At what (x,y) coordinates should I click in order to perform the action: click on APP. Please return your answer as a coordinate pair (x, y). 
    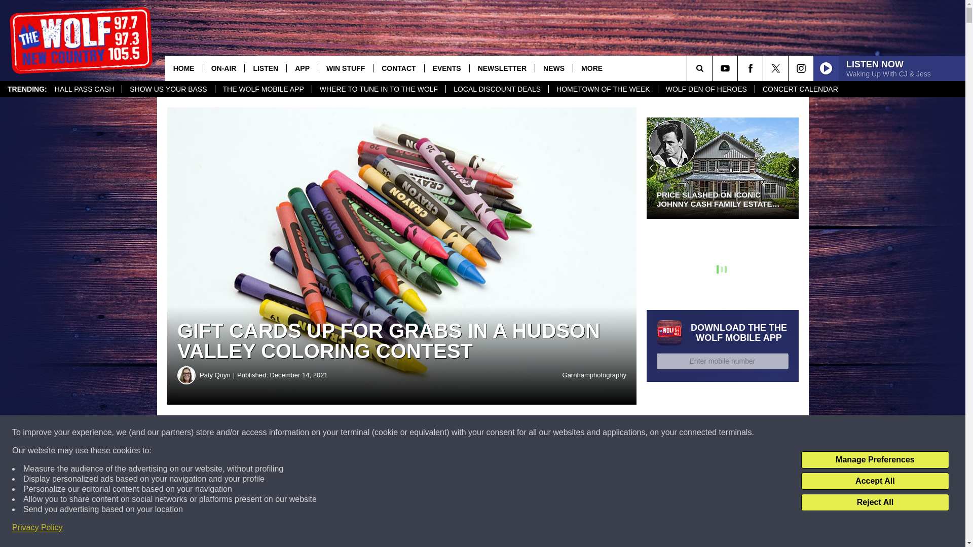
    Looking at the image, I should click on (302, 68).